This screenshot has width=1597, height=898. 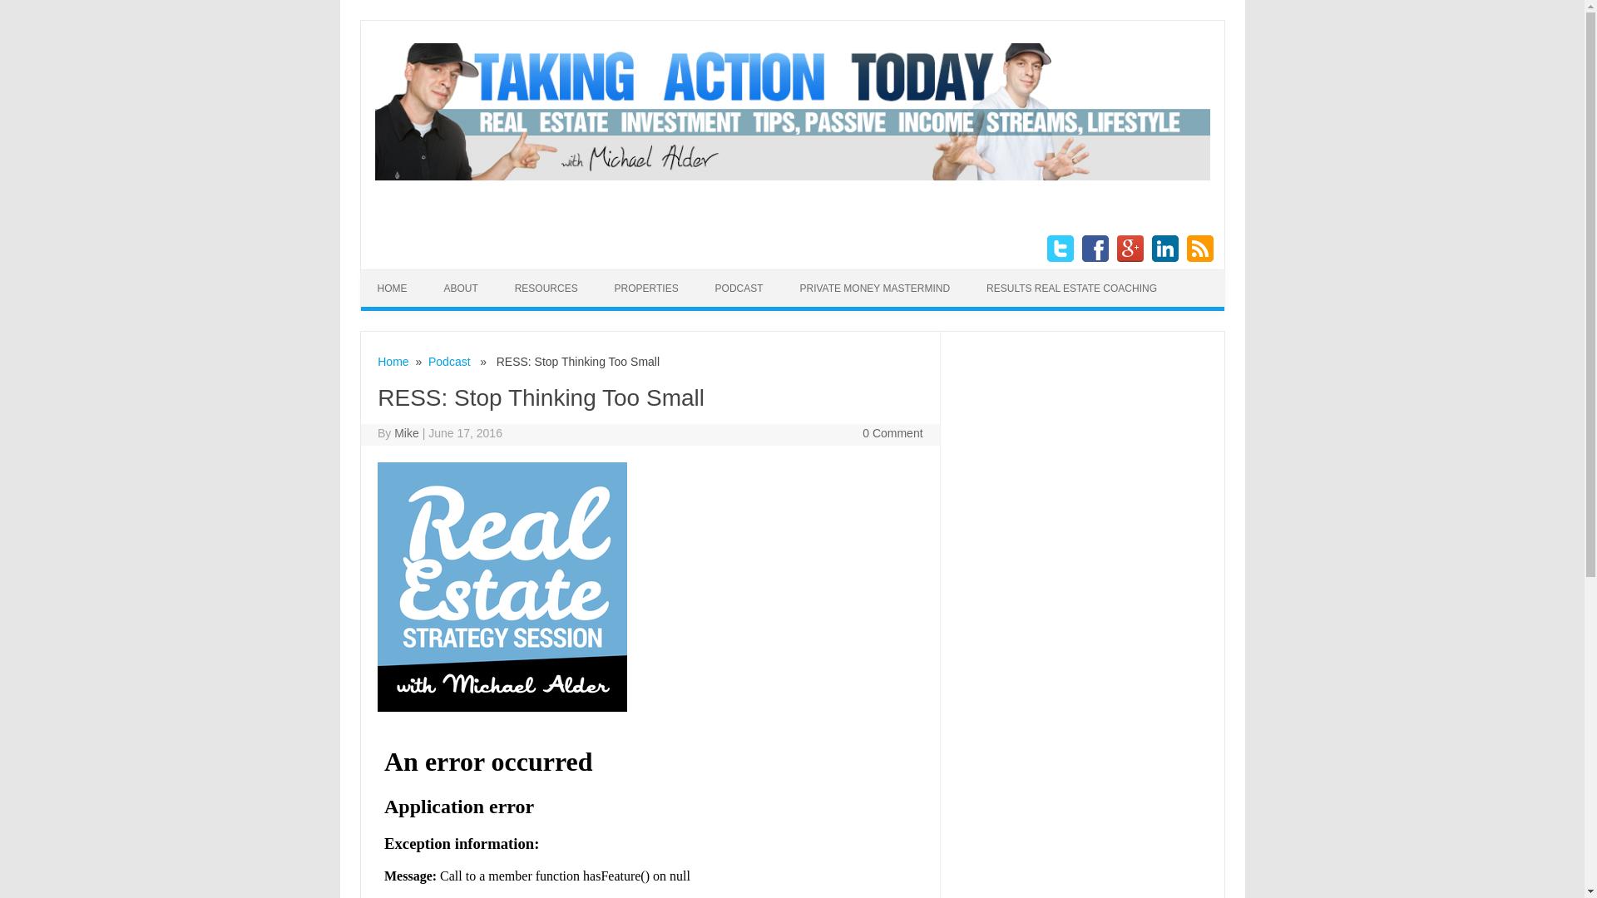 What do you see at coordinates (393, 361) in the screenshot?
I see `Home` at bounding box center [393, 361].